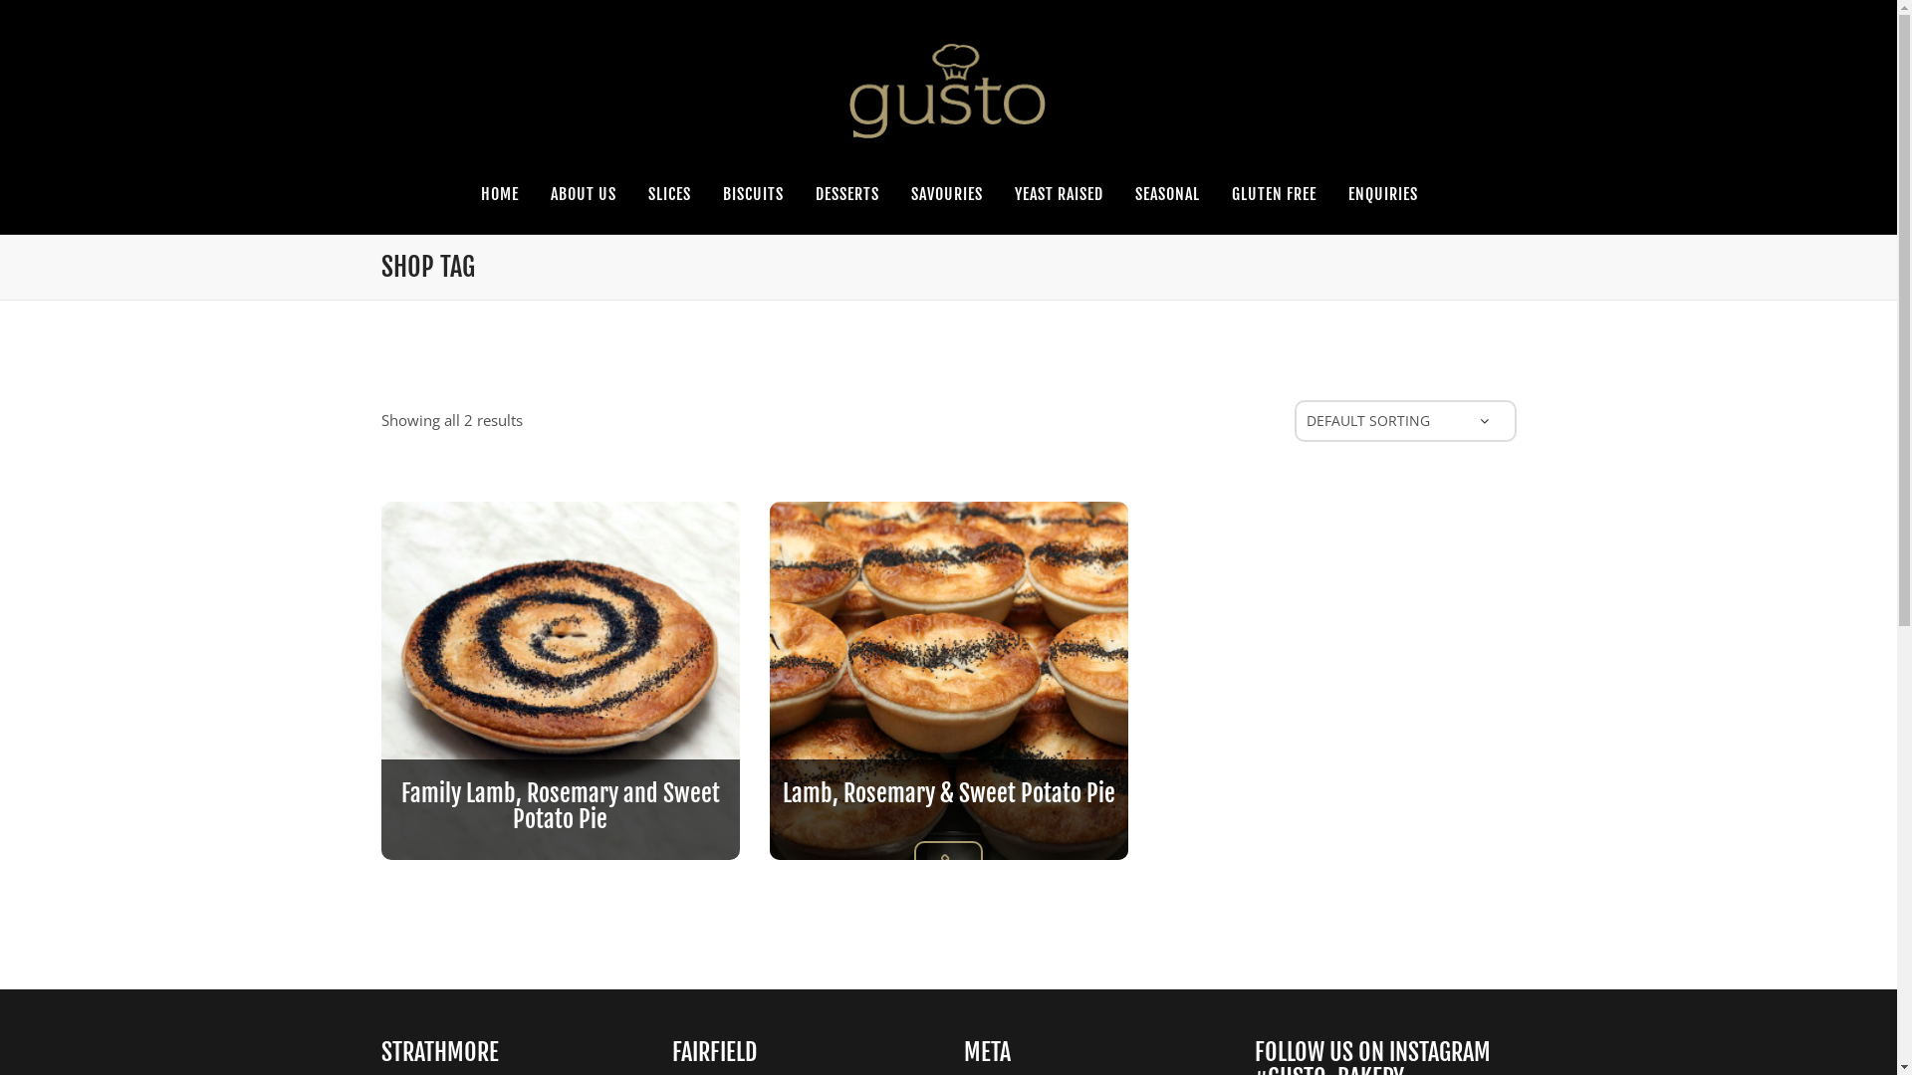 This screenshot has width=1912, height=1075. Describe the element at coordinates (948, 793) in the screenshot. I see `Lamb, Rosemary & Sweet Potato Pie` at that location.